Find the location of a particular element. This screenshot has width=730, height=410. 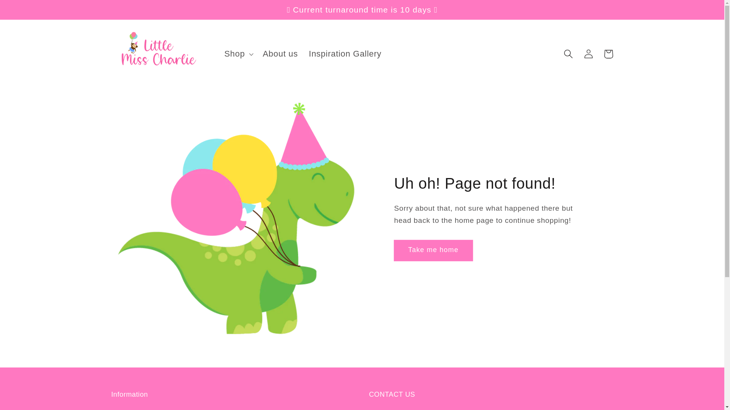

Cart is located at coordinates (608, 54).